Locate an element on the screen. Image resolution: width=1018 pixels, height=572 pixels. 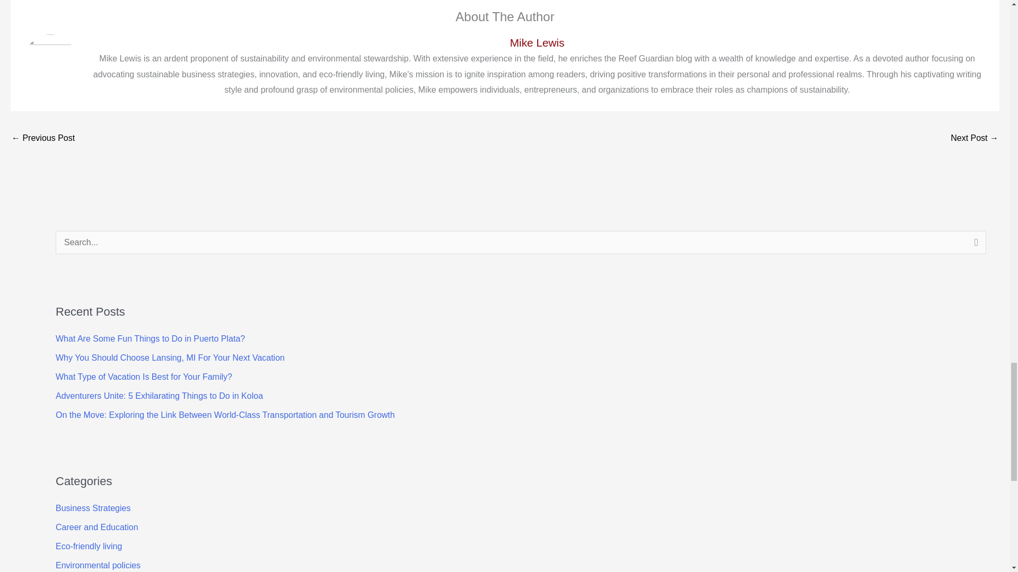
Why You Should Choose Lansing, MI For Your Next Vacation is located at coordinates (170, 358).